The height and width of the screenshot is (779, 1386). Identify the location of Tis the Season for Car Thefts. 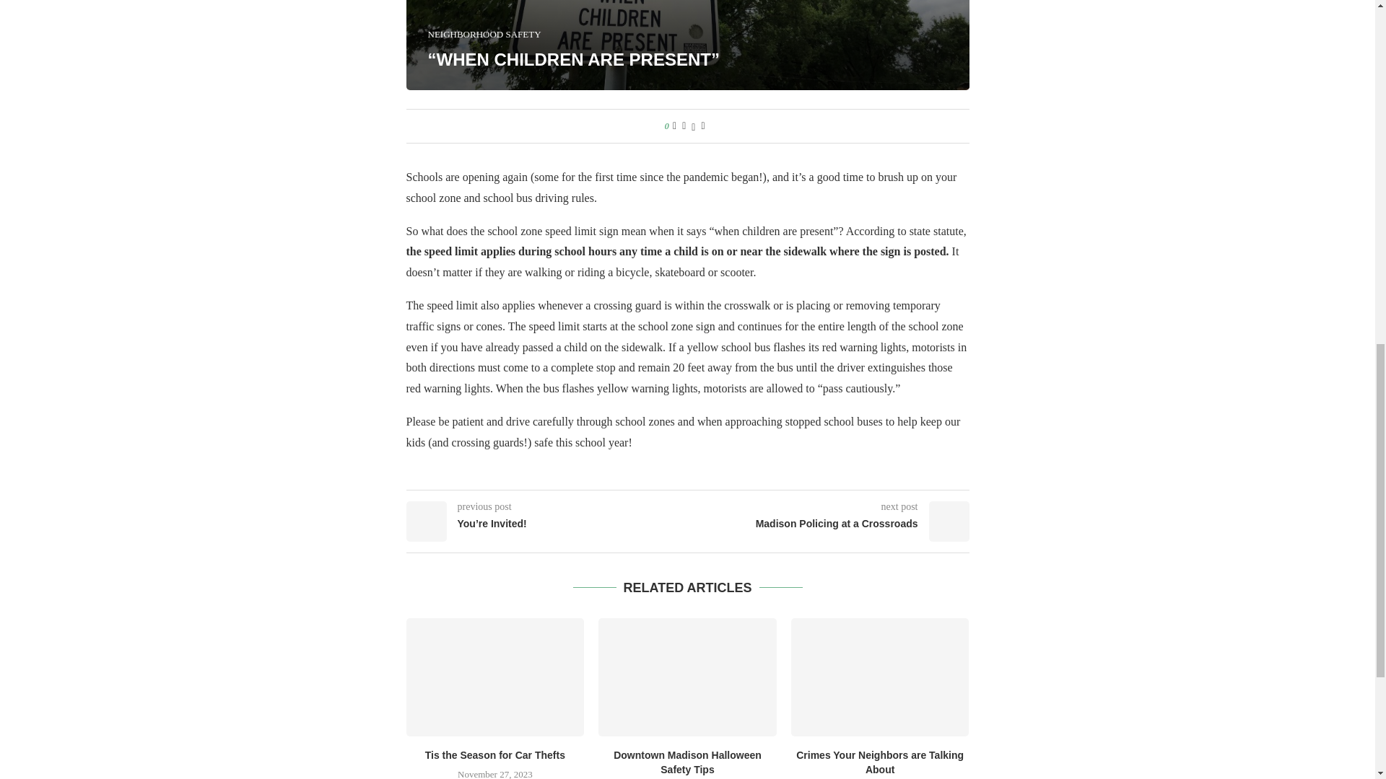
(495, 754).